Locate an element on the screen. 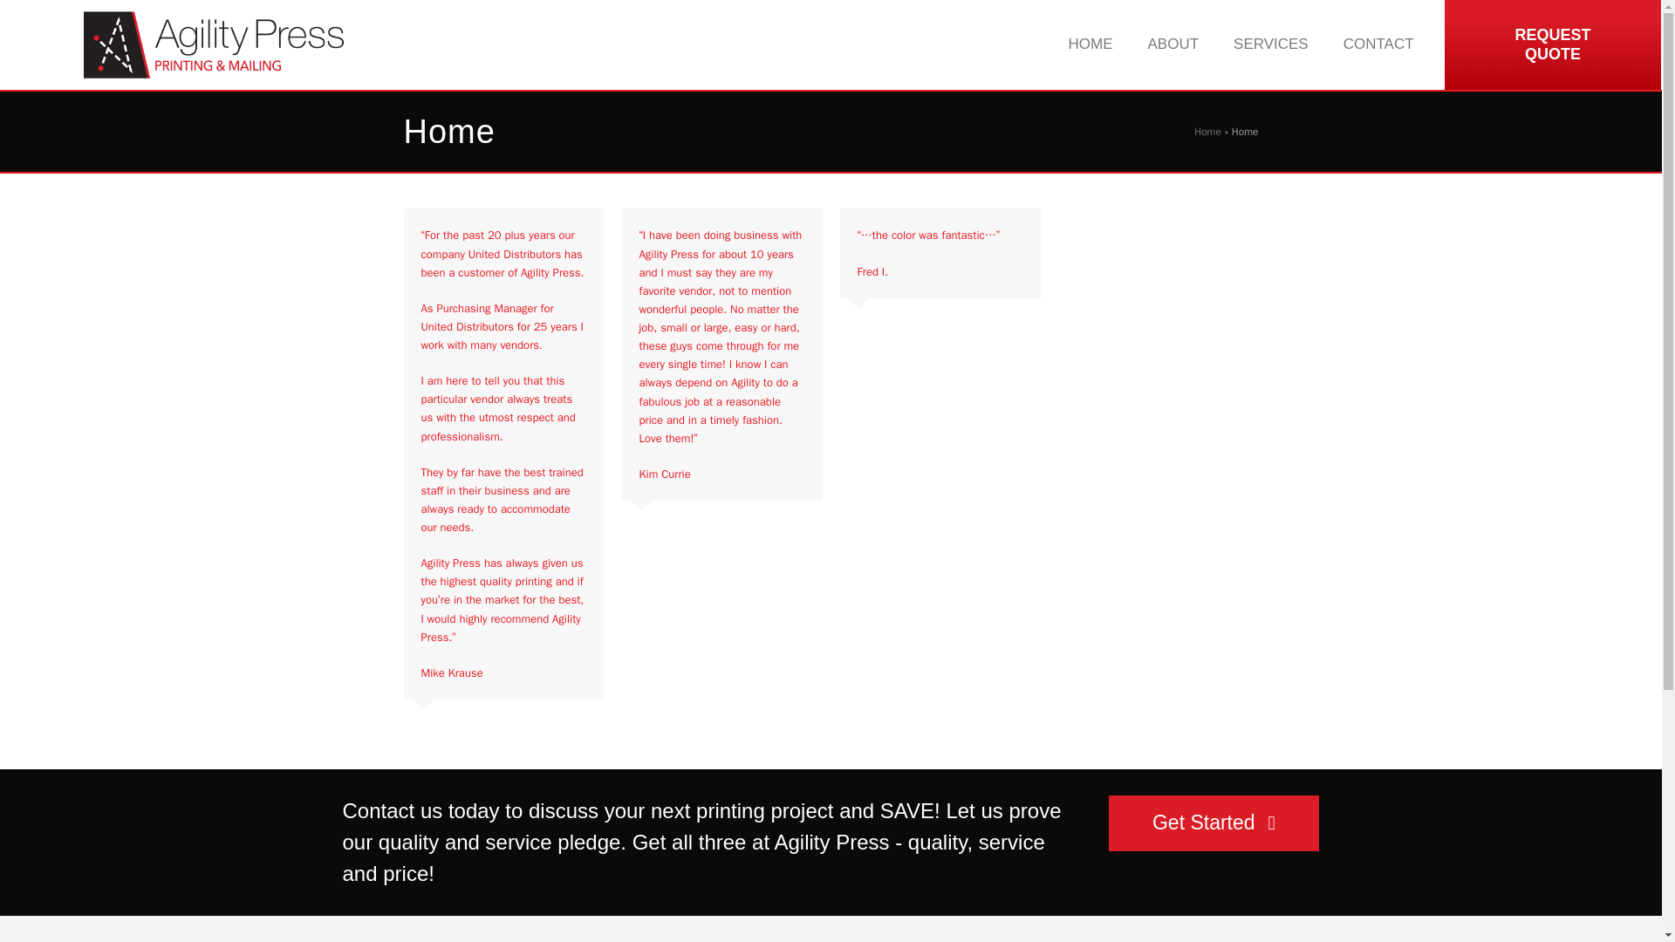 The image size is (1675, 942). HOME is located at coordinates (1553, 44).